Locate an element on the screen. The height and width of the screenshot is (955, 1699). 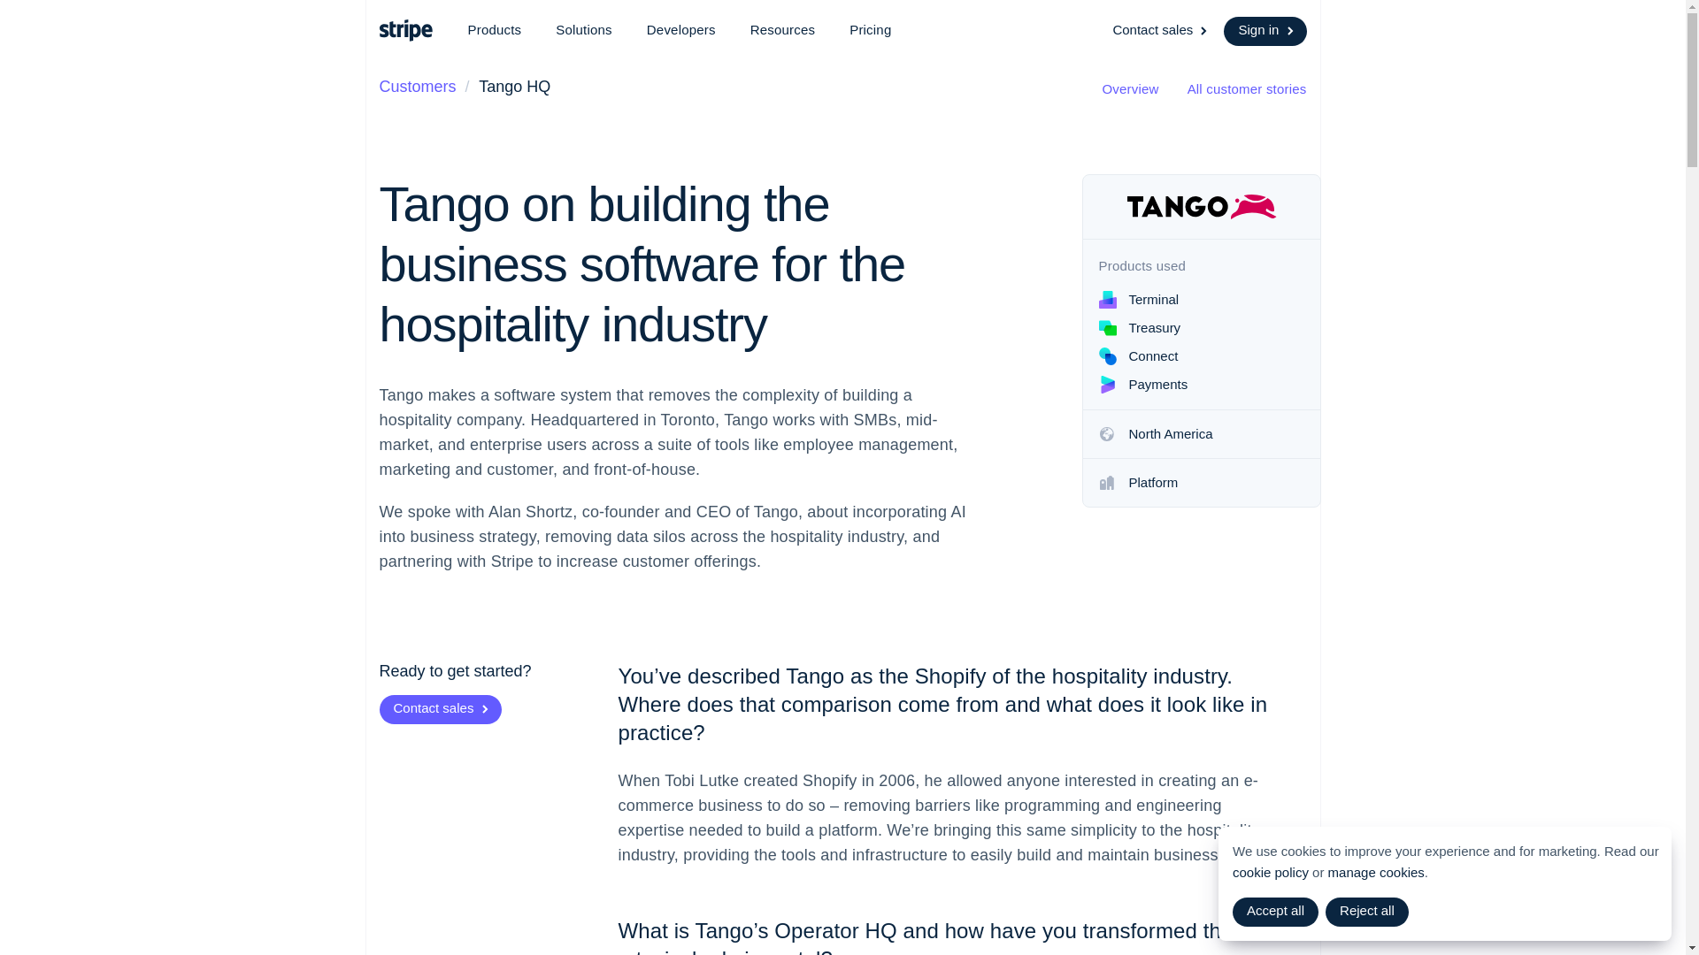
Pricing is located at coordinates (871, 30).